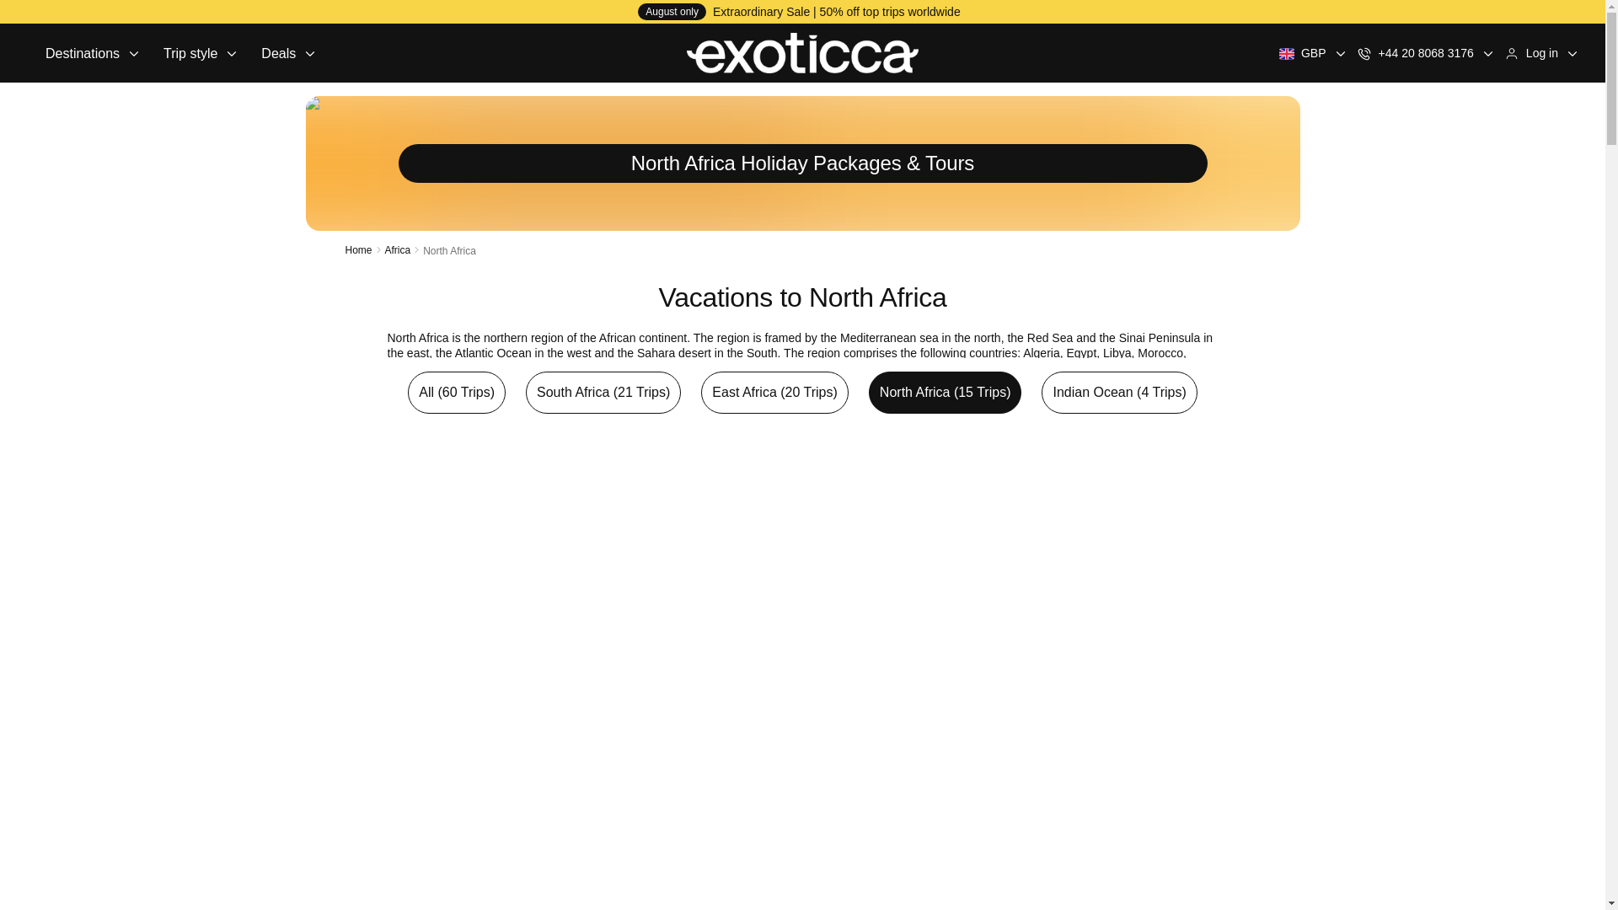 This screenshot has height=910, width=1618. What do you see at coordinates (1487, 53) in the screenshot?
I see `arrow-icon` at bounding box center [1487, 53].